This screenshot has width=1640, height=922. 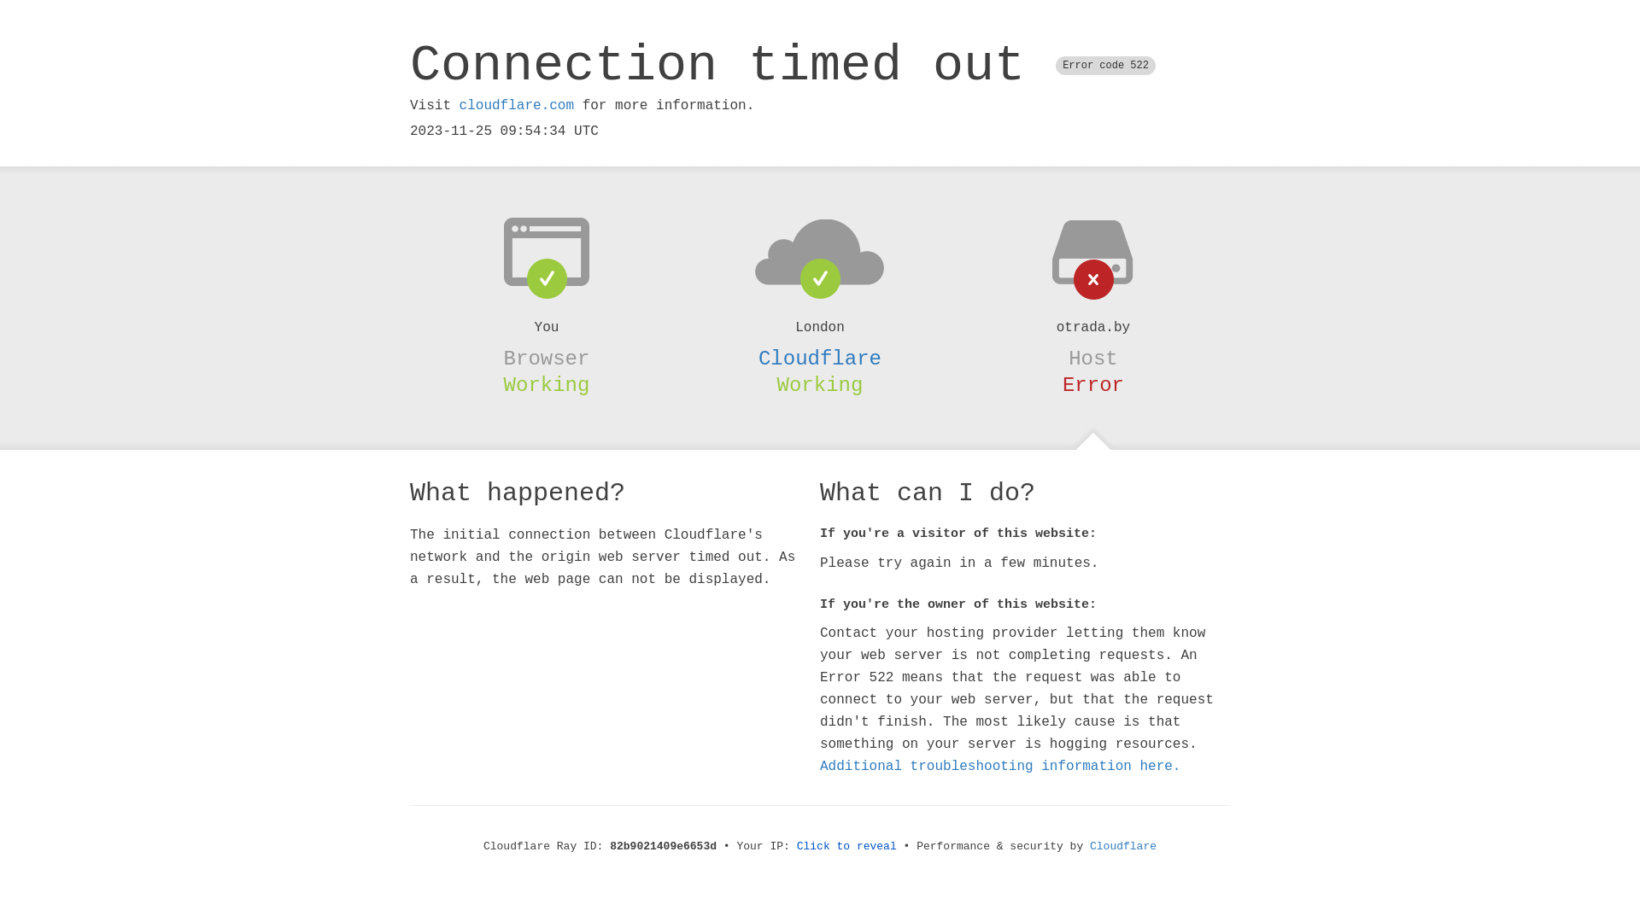 I want to click on Click to reveal, so click(x=847, y=847).